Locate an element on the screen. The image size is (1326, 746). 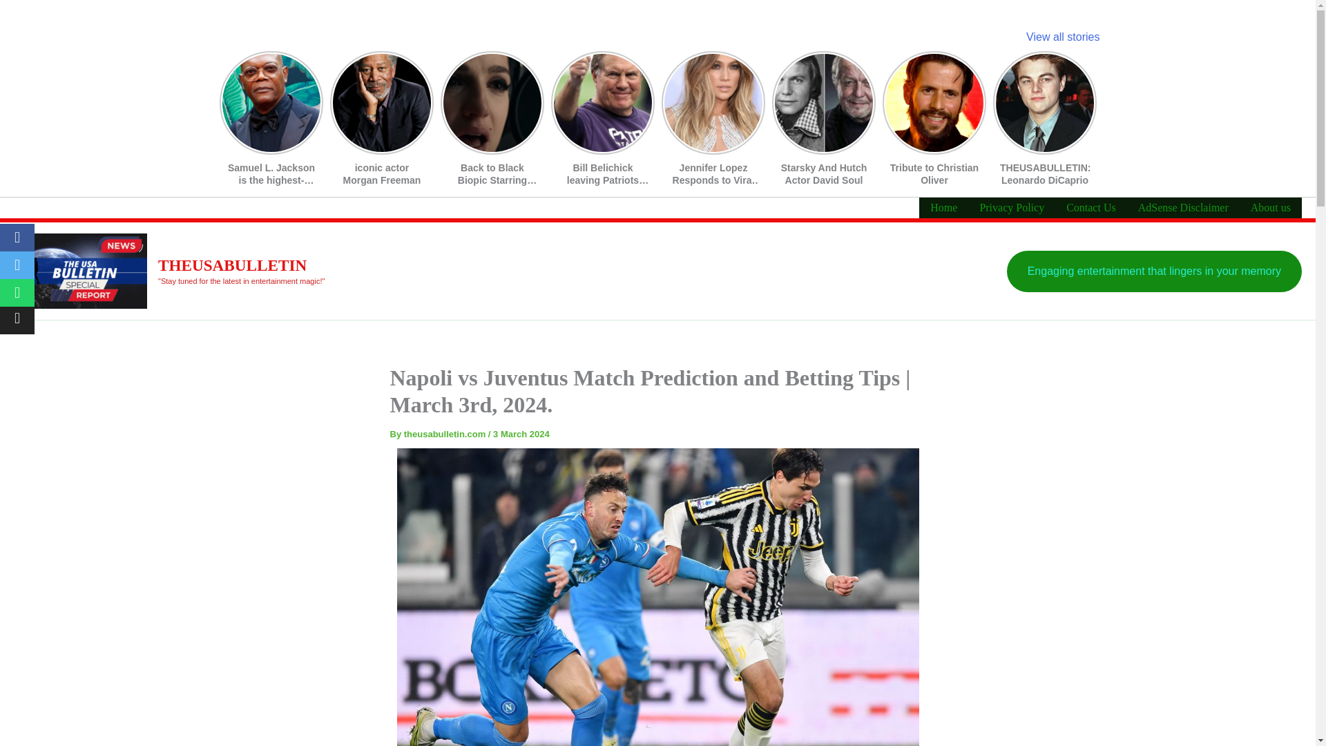
theusabulletin.com is located at coordinates (446, 434).